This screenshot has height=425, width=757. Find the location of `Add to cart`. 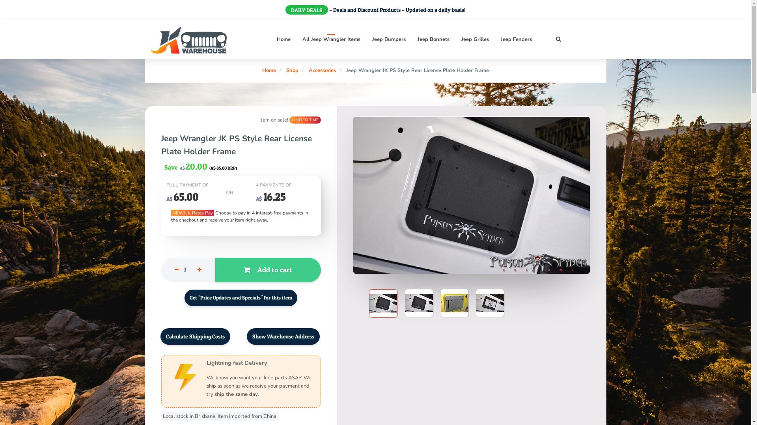

Add to cart is located at coordinates (268, 270).